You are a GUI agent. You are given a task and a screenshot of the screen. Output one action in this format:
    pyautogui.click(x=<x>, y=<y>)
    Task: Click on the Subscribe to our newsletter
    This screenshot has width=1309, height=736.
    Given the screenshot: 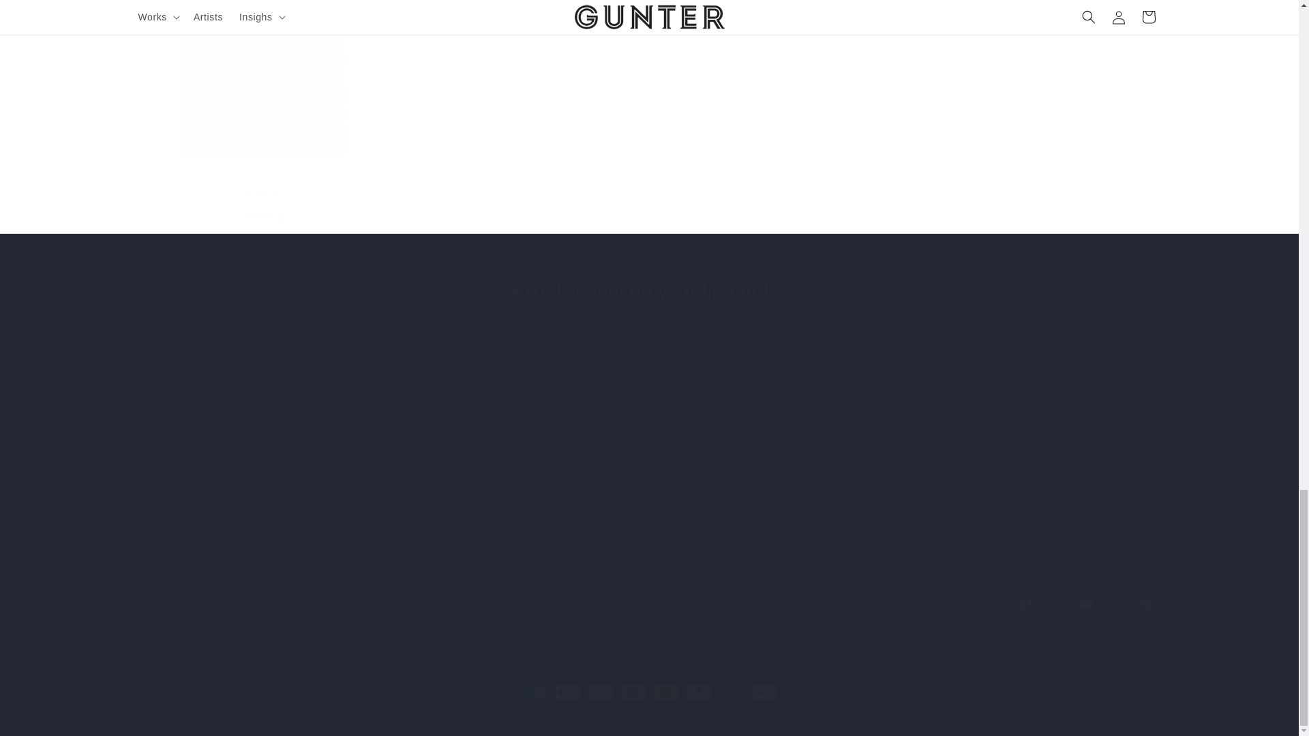 What is the action you would take?
    pyautogui.click(x=649, y=523)
    